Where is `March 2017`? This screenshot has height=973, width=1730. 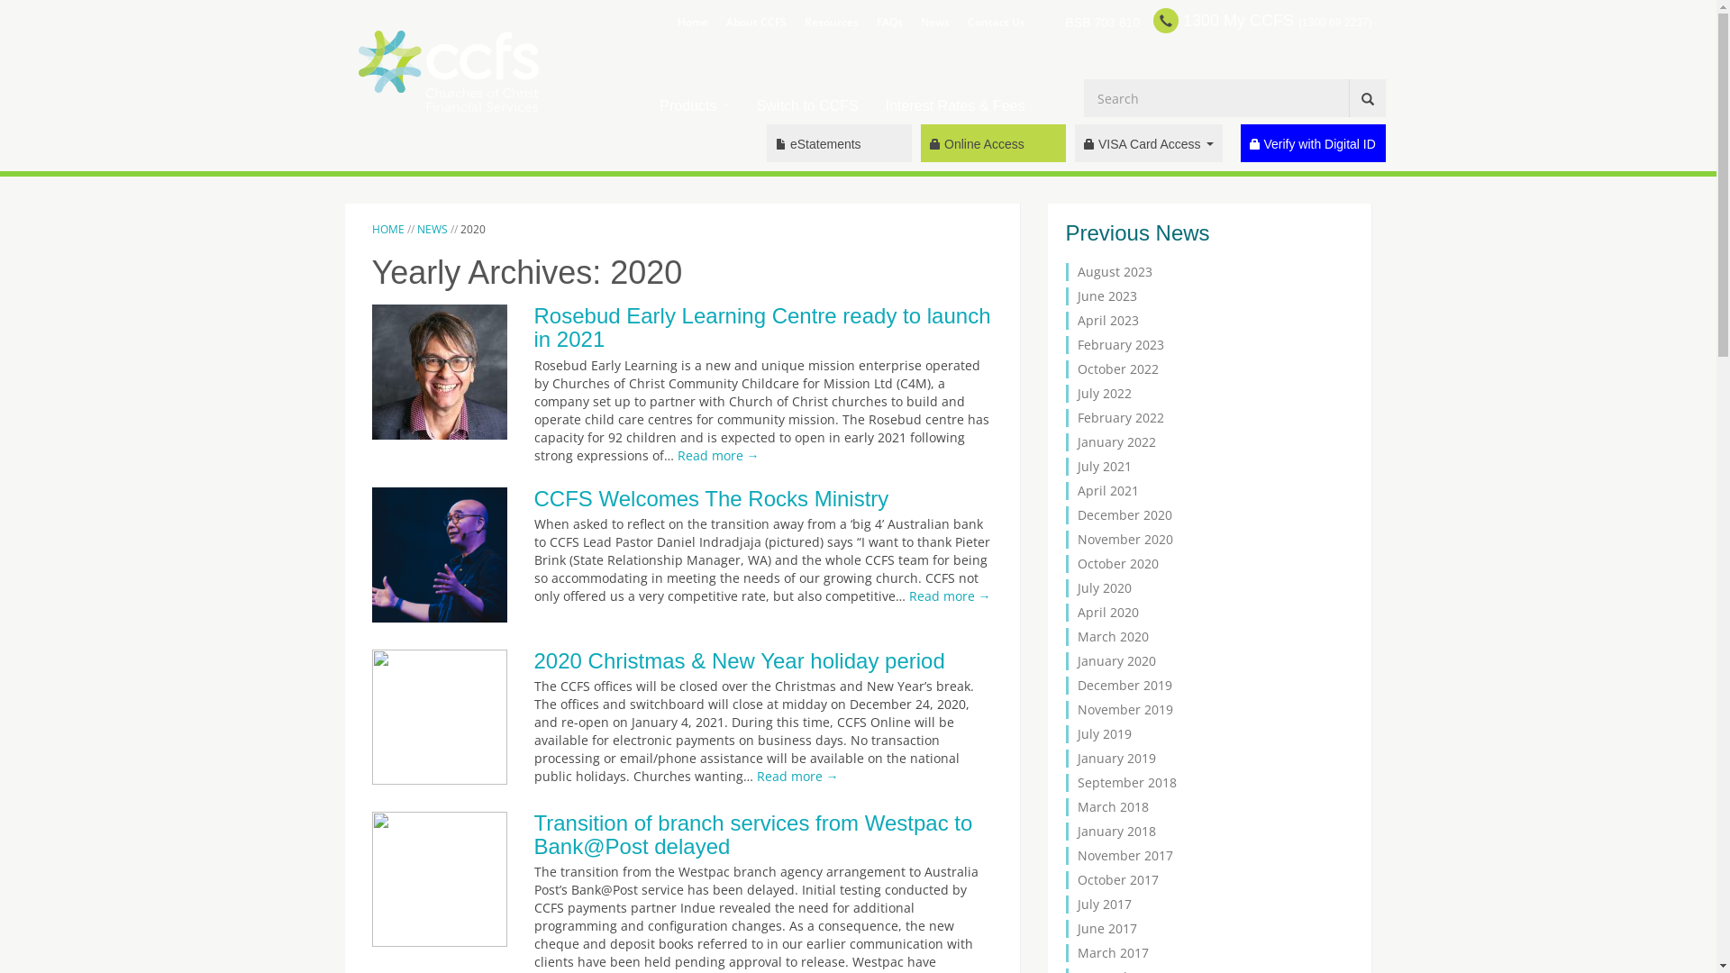
March 2017 is located at coordinates (1114, 953).